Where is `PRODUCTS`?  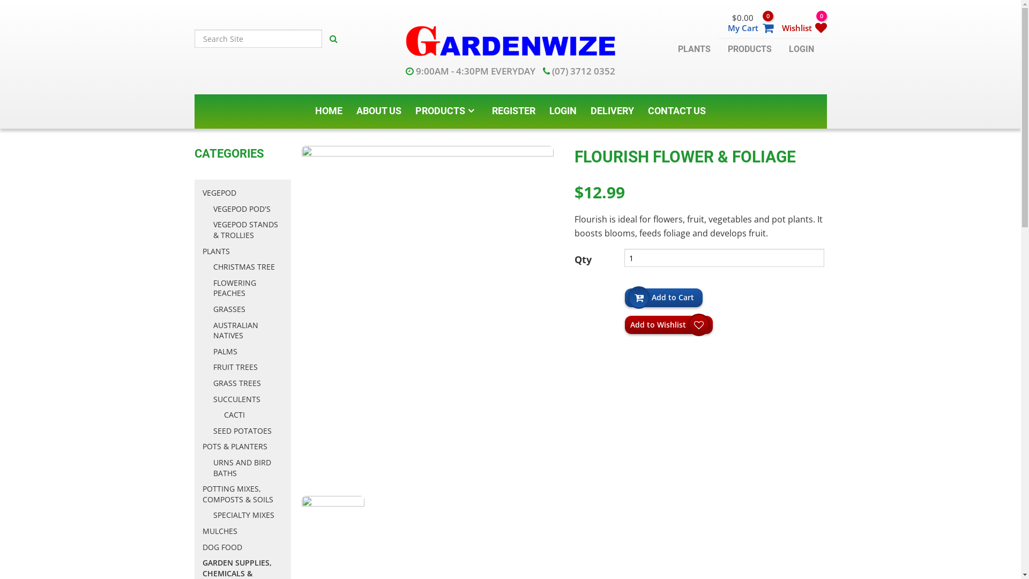 PRODUCTS is located at coordinates (750, 49).